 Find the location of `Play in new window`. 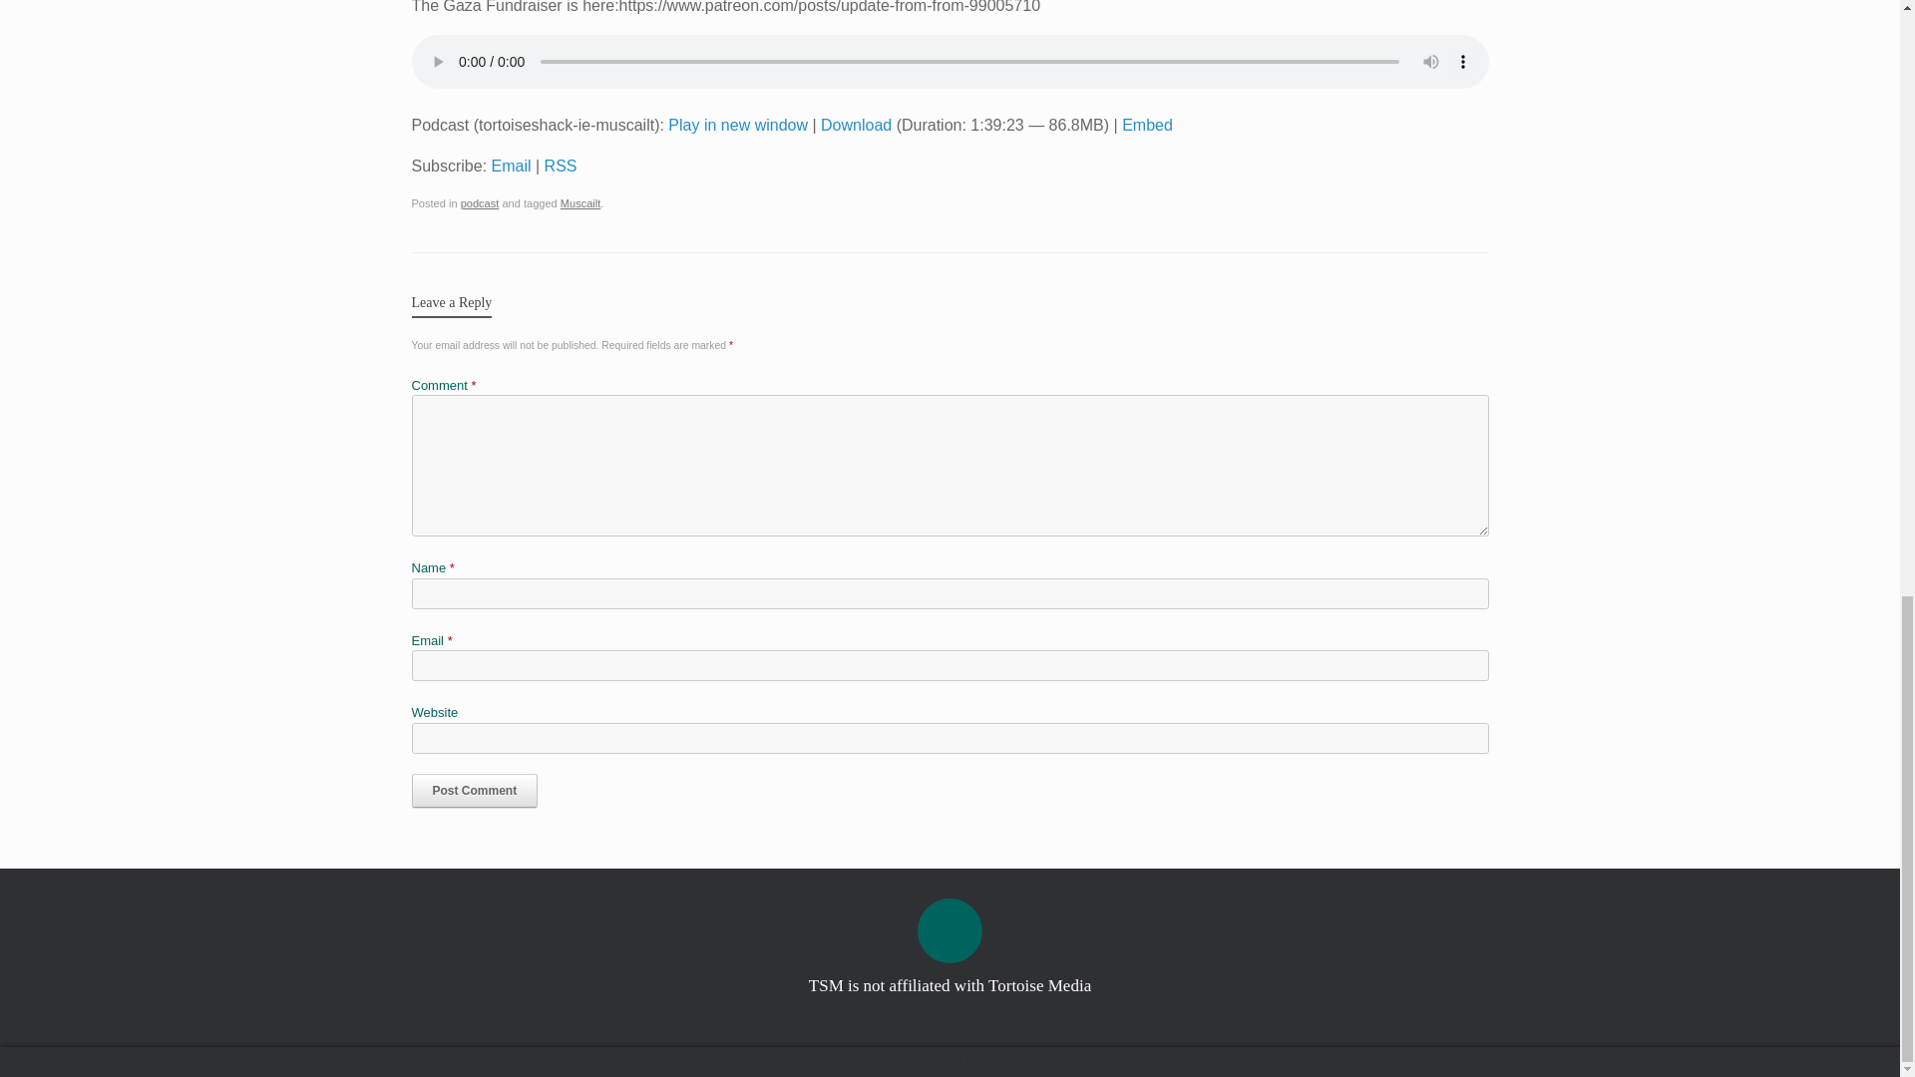

Play in new window is located at coordinates (738, 124).